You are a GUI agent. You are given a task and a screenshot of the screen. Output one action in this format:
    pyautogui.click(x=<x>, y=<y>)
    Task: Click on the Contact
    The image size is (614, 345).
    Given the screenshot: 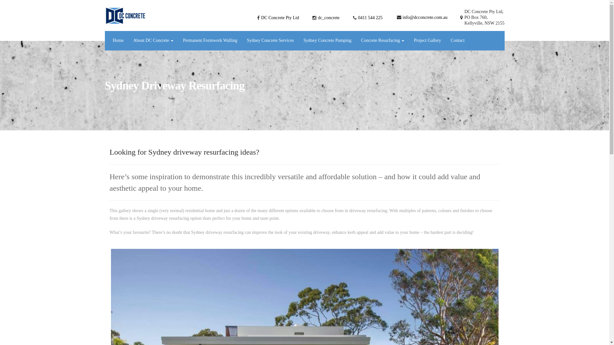 What is the action you would take?
    pyautogui.click(x=458, y=41)
    